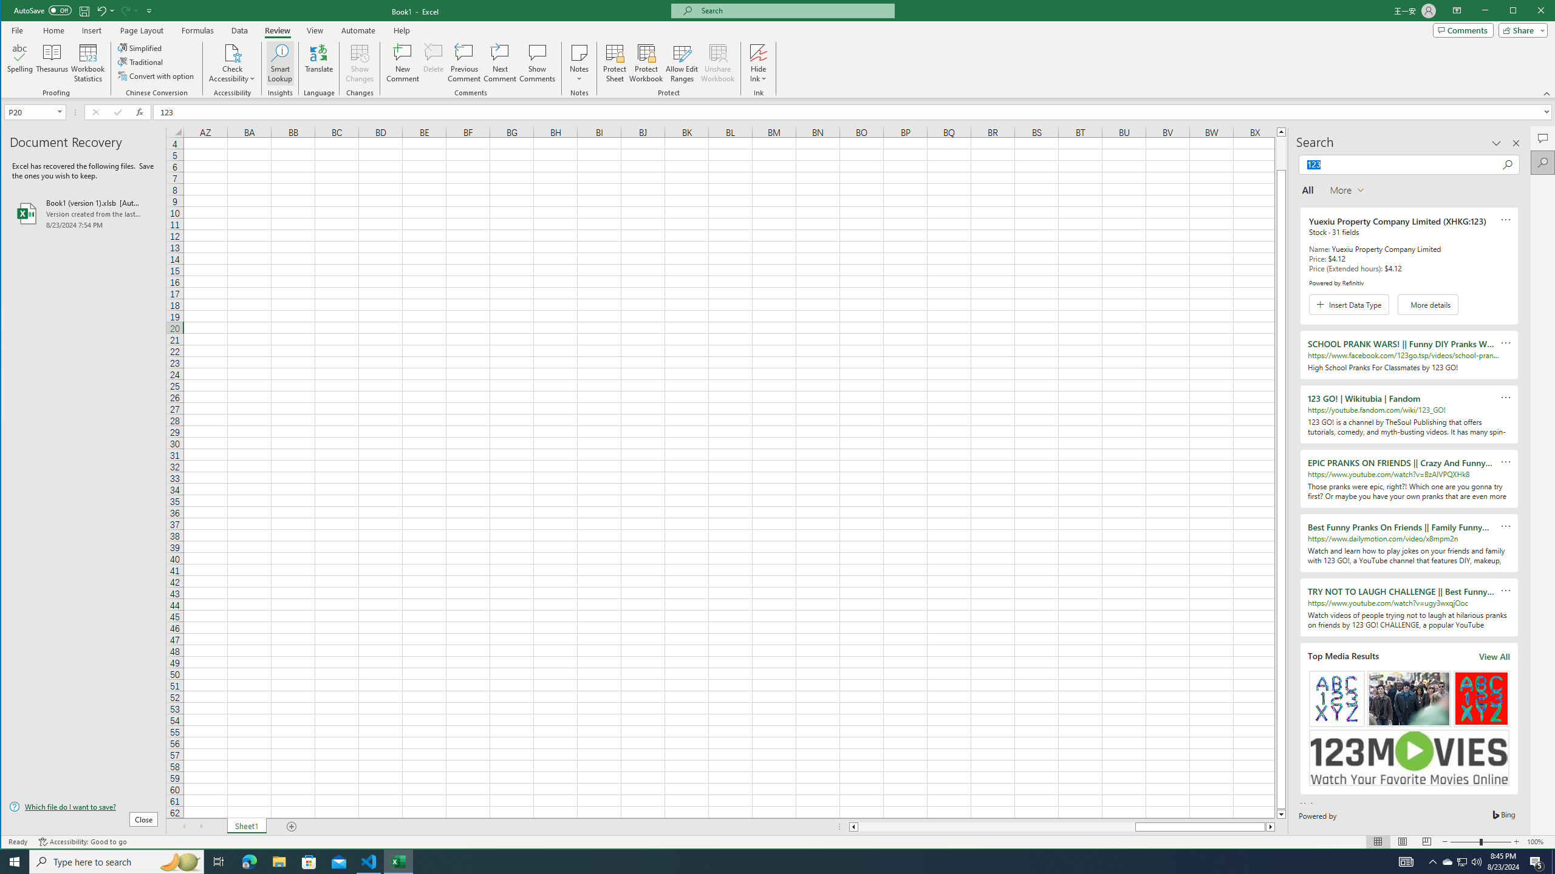 Image resolution: width=1555 pixels, height=874 pixels. What do you see at coordinates (646, 63) in the screenshot?
I see `Protect Workbook...` at bounding box center [646, 63].